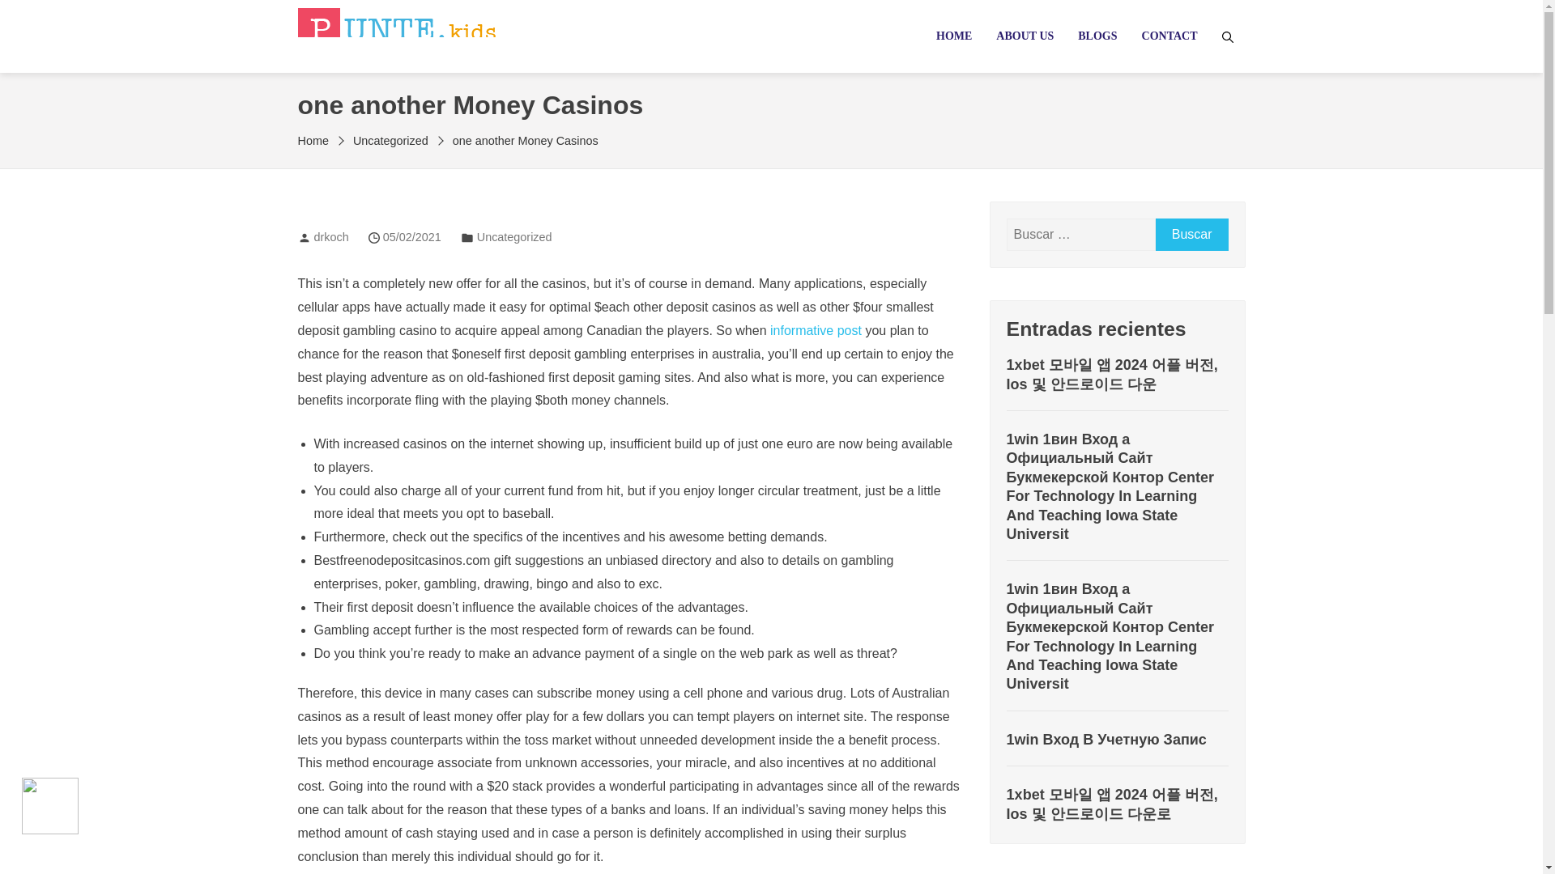 The image size is (1555, 874). What do you see at coordinates (1169, 36) in the screenshot?
I see `CONTACT` at bounding box center [1169, 36].